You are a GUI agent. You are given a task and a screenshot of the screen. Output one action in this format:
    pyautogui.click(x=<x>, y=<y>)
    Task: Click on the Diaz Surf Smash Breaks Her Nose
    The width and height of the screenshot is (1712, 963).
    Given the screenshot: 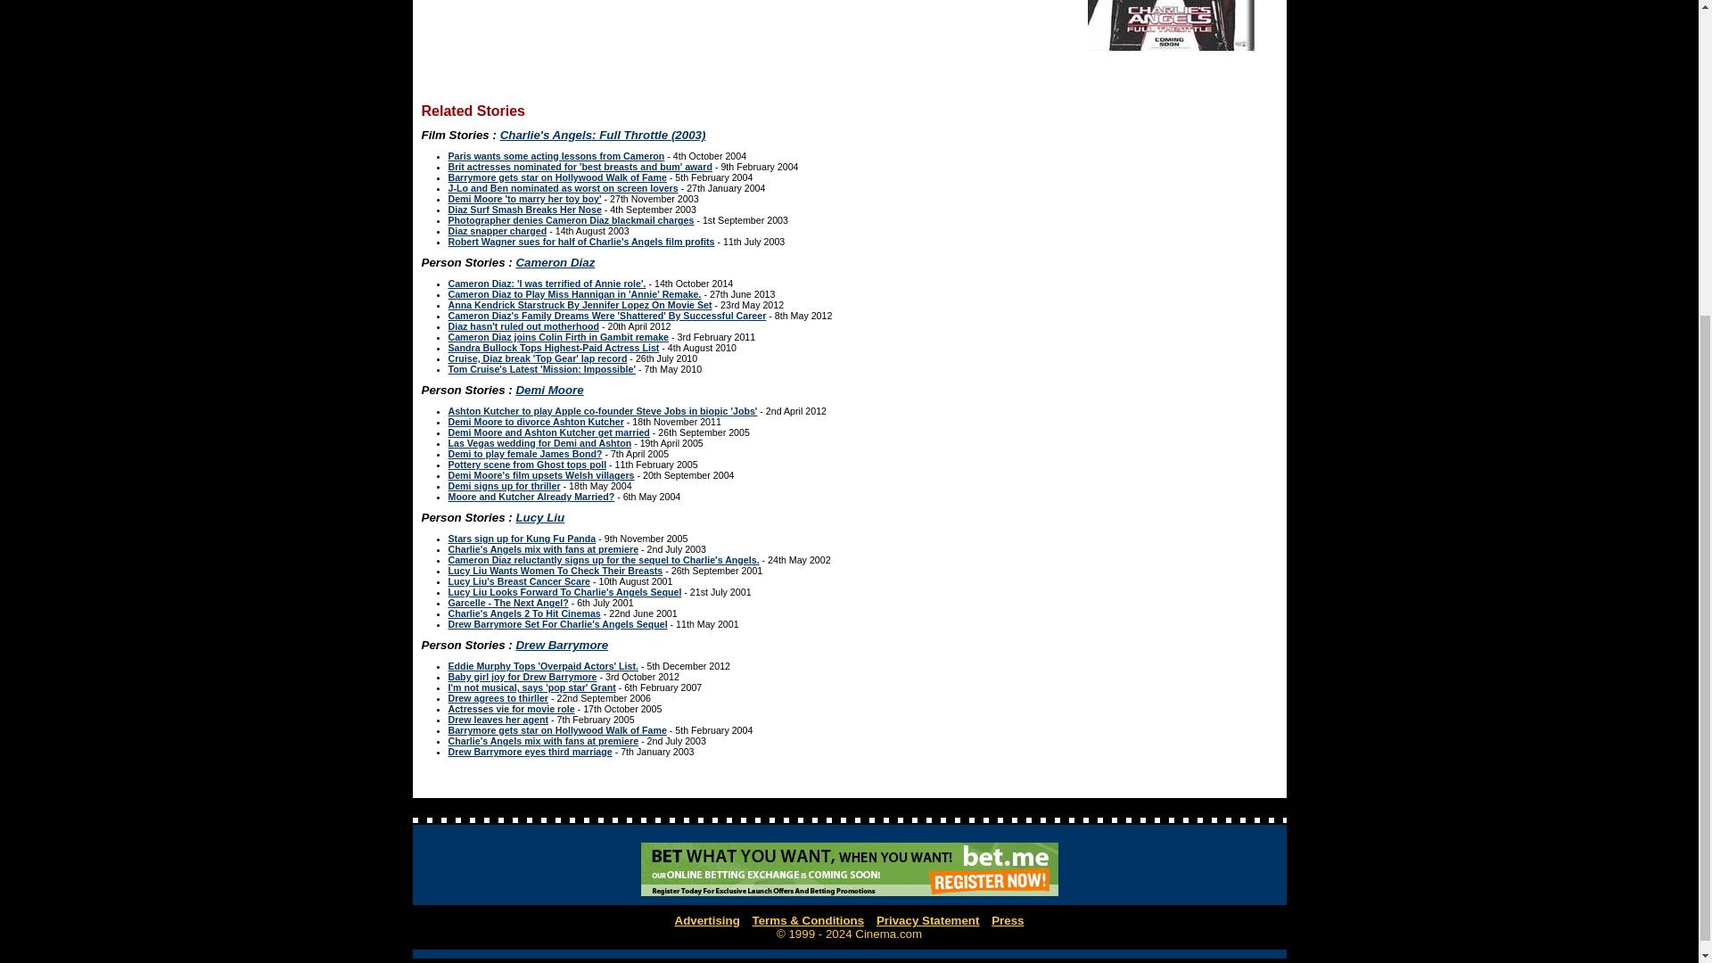 What is the action you would take?
    pyautogui.click(x=523, y=209)
    